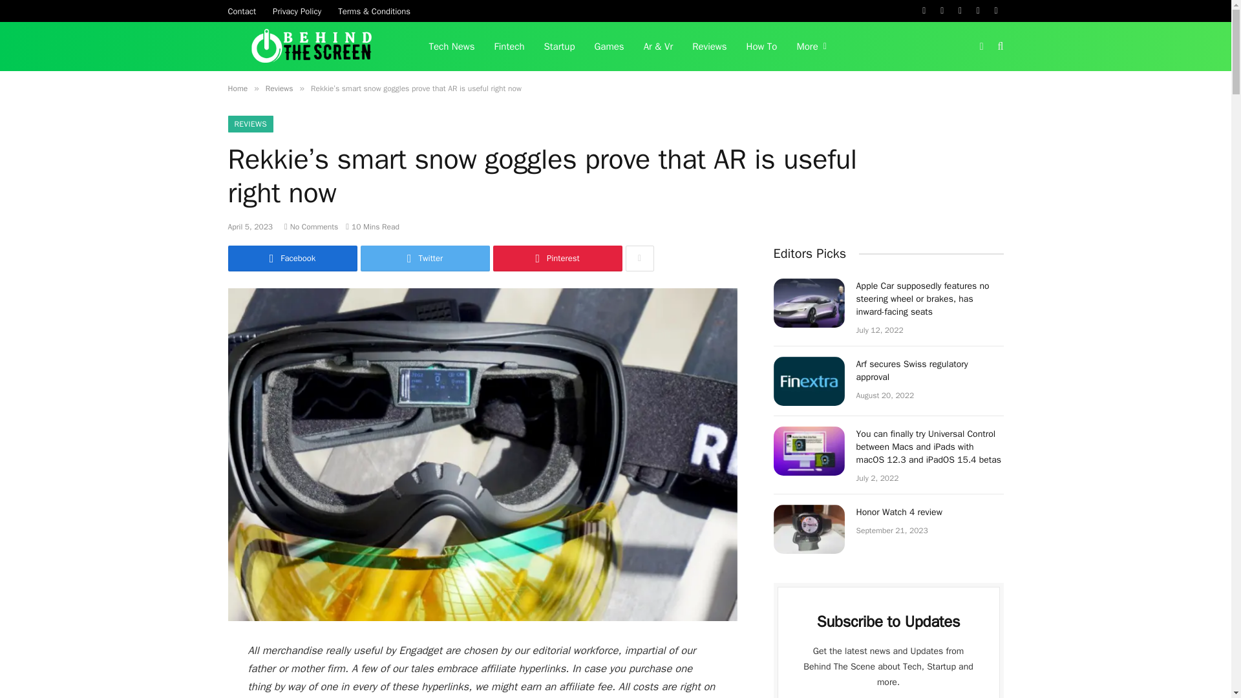  Describe the element at coordinates (425, 259) in the screenshot. I see `Share on Twitter` at that location.